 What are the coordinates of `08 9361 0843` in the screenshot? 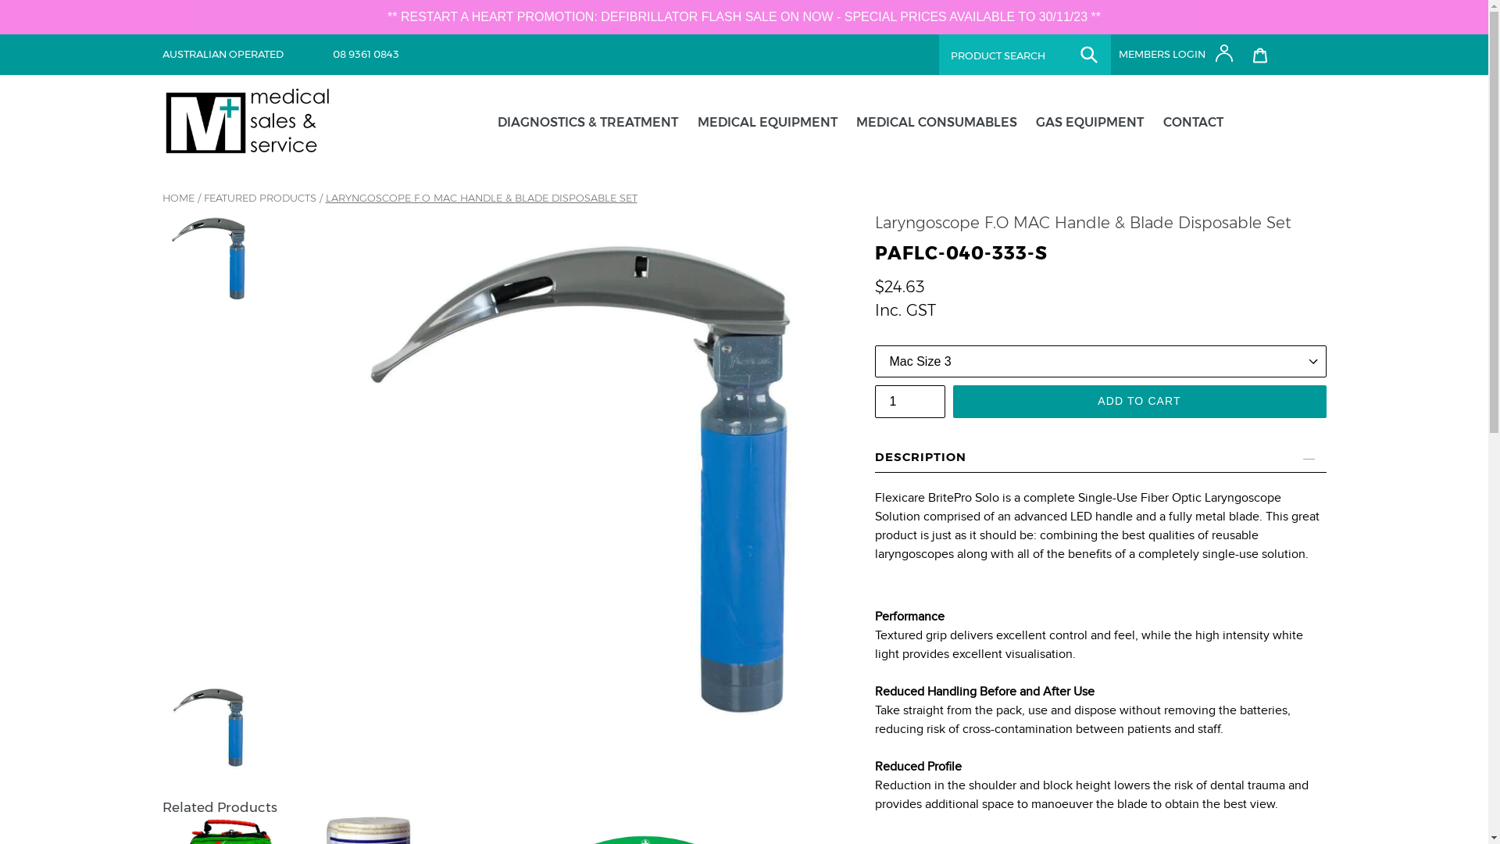 It's located at (359, 54).